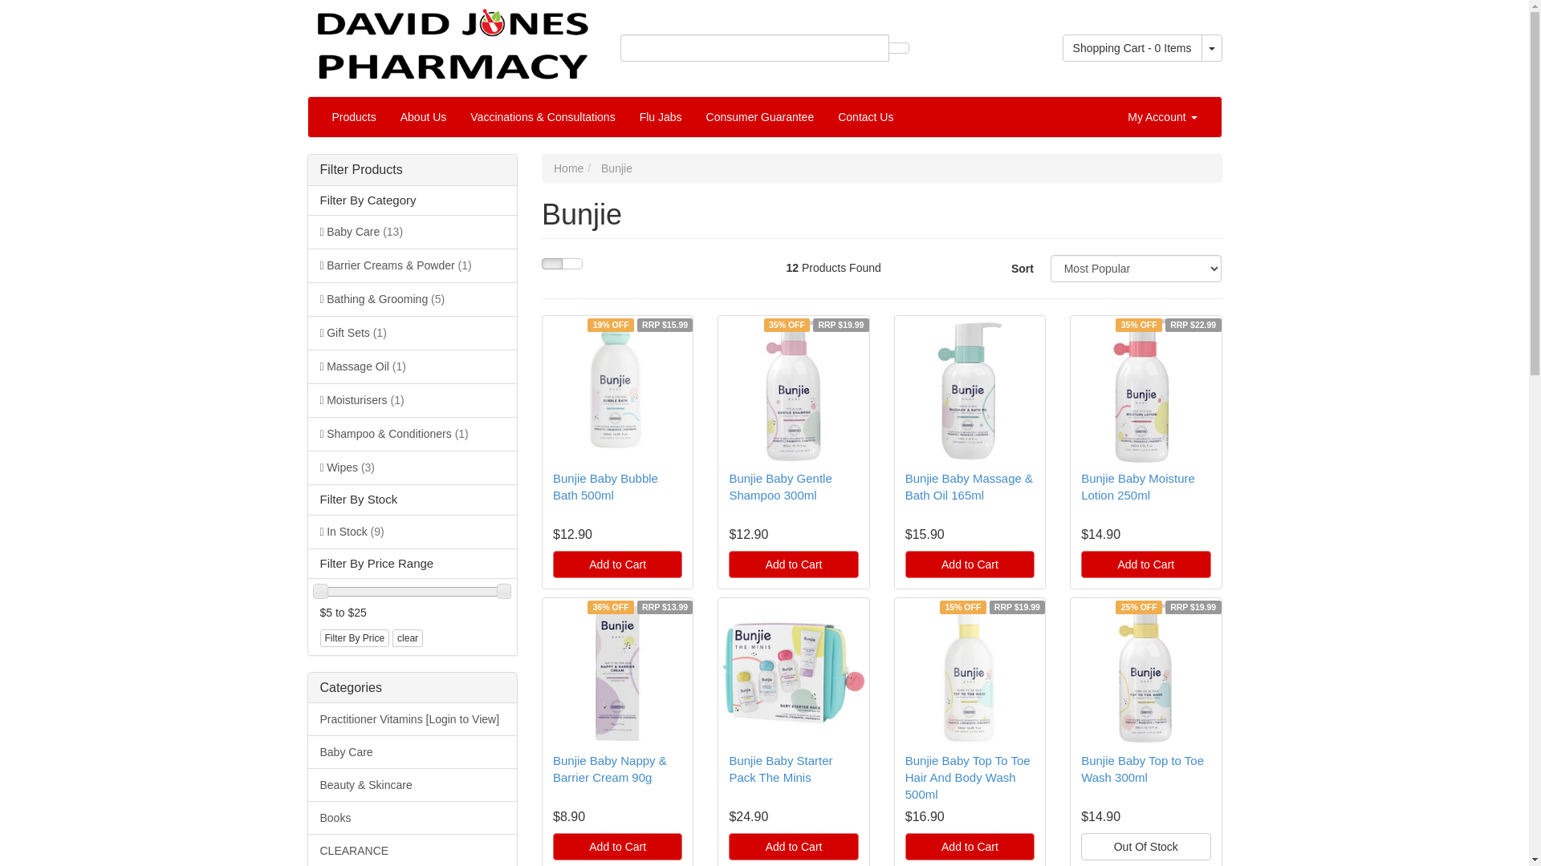  I want to click on Consumer Guarantee, so click(761, 117).